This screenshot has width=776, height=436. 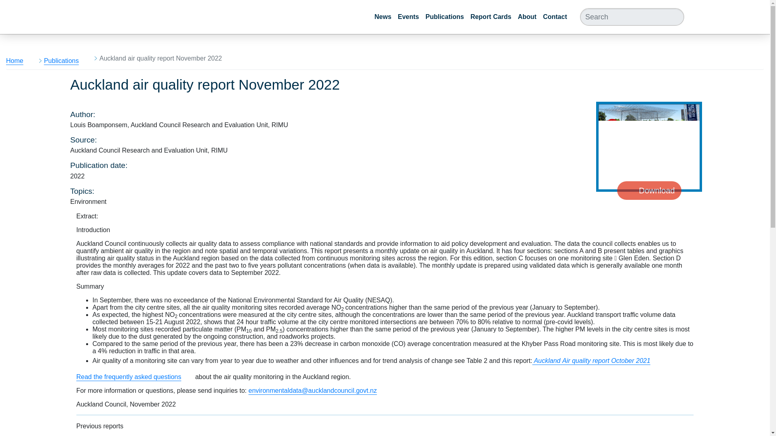 What do you see at coordinates (729, 17) in the screenshot?
I see `Auckland Council` at bounding box center [729, 17].